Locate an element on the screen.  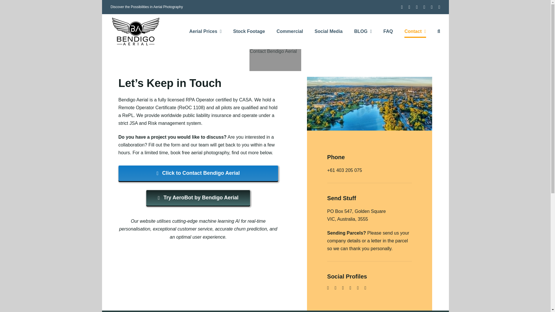
Click to Contact Bendigo Aerial is located at coordinates (198, 173).